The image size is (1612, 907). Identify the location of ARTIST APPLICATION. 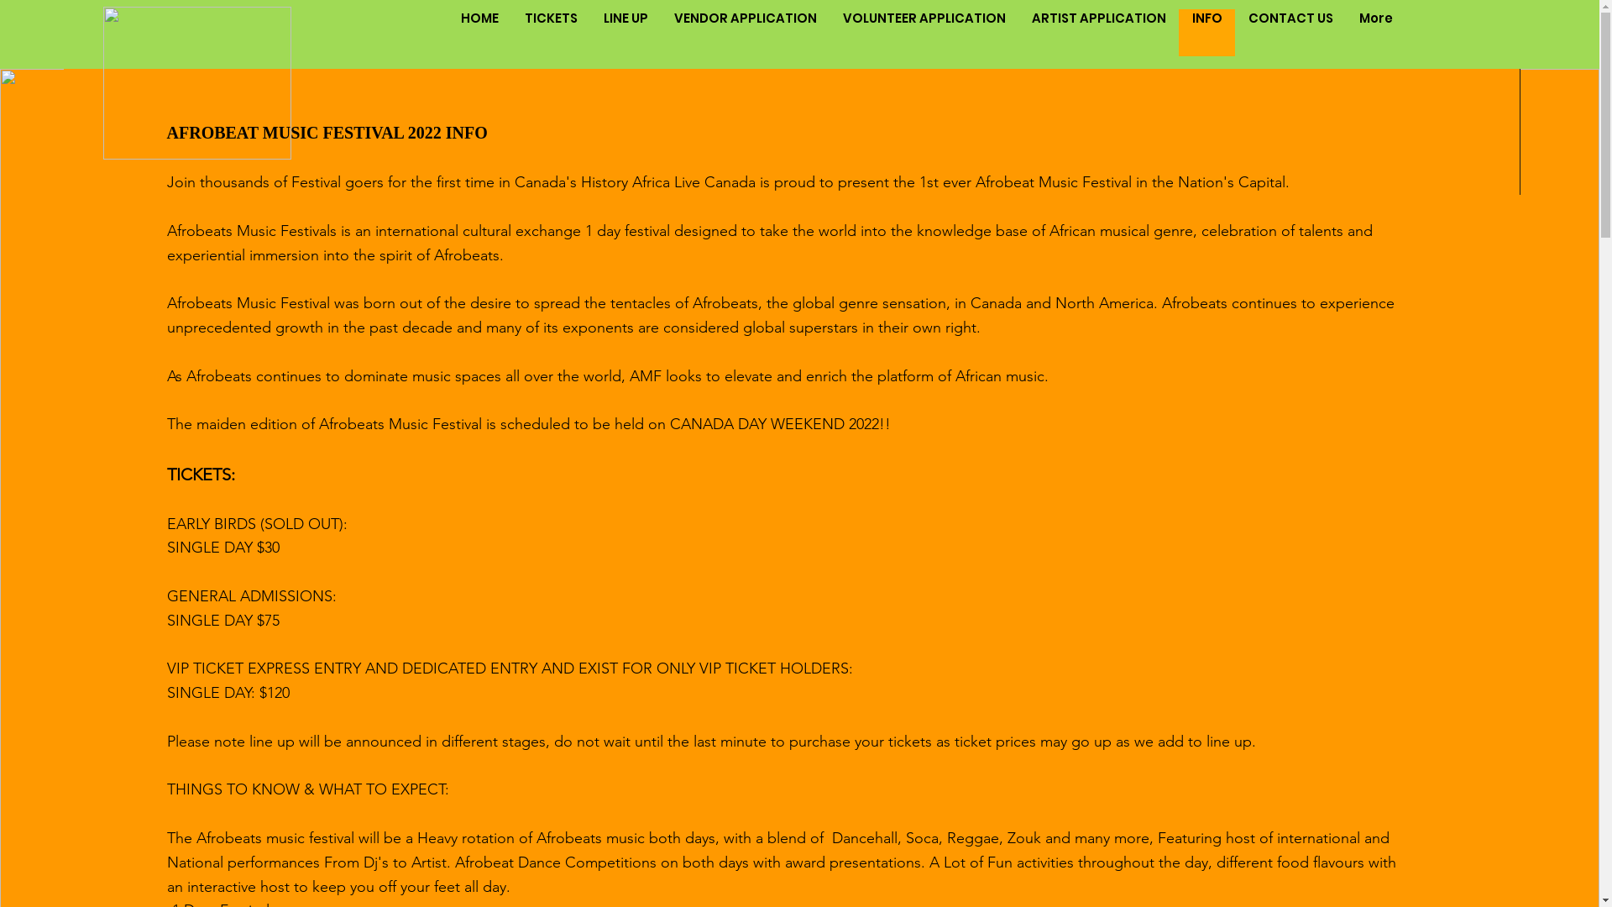
(1098, 33).